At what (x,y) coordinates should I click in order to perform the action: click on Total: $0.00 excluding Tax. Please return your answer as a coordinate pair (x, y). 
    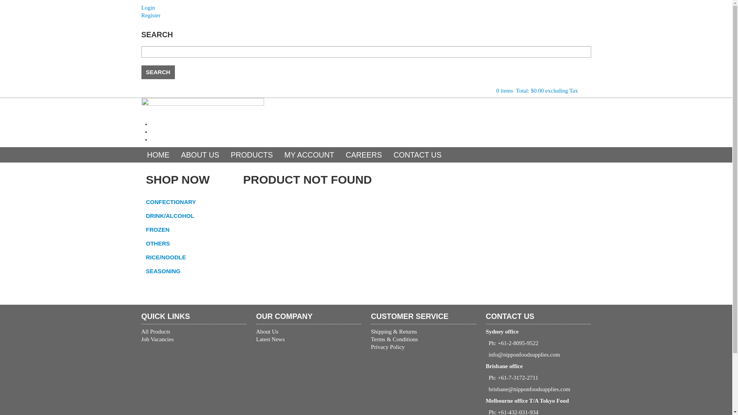
    Looking at the image, I should click on (547, 91).